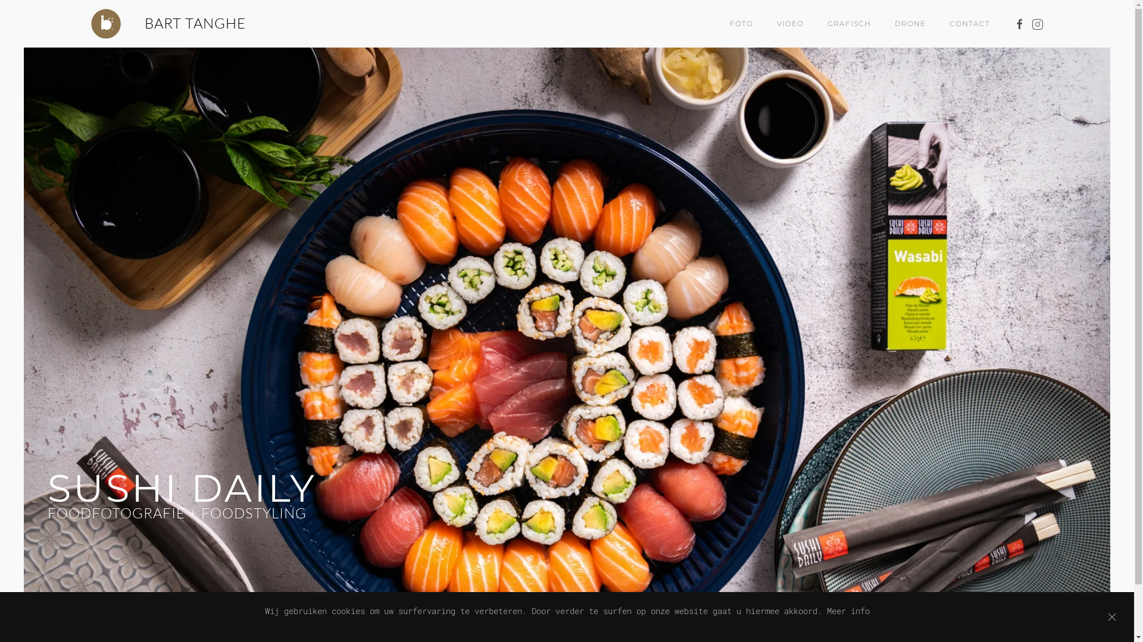 The height and width of the screenshot is (642, 1143). What do you see at coordinates (549, 638) in the screenshot?
I see `Sushi Daily` at bounding box center [549, 638].